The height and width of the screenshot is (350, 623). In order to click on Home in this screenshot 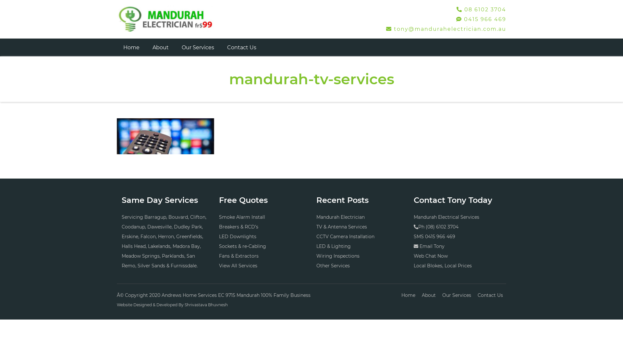, I will do `click(131, 47)`.